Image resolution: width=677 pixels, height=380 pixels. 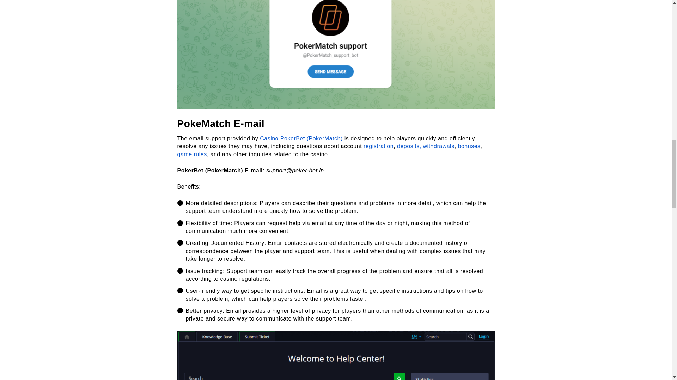 I want to click on registration, so click(x=378, y=146).